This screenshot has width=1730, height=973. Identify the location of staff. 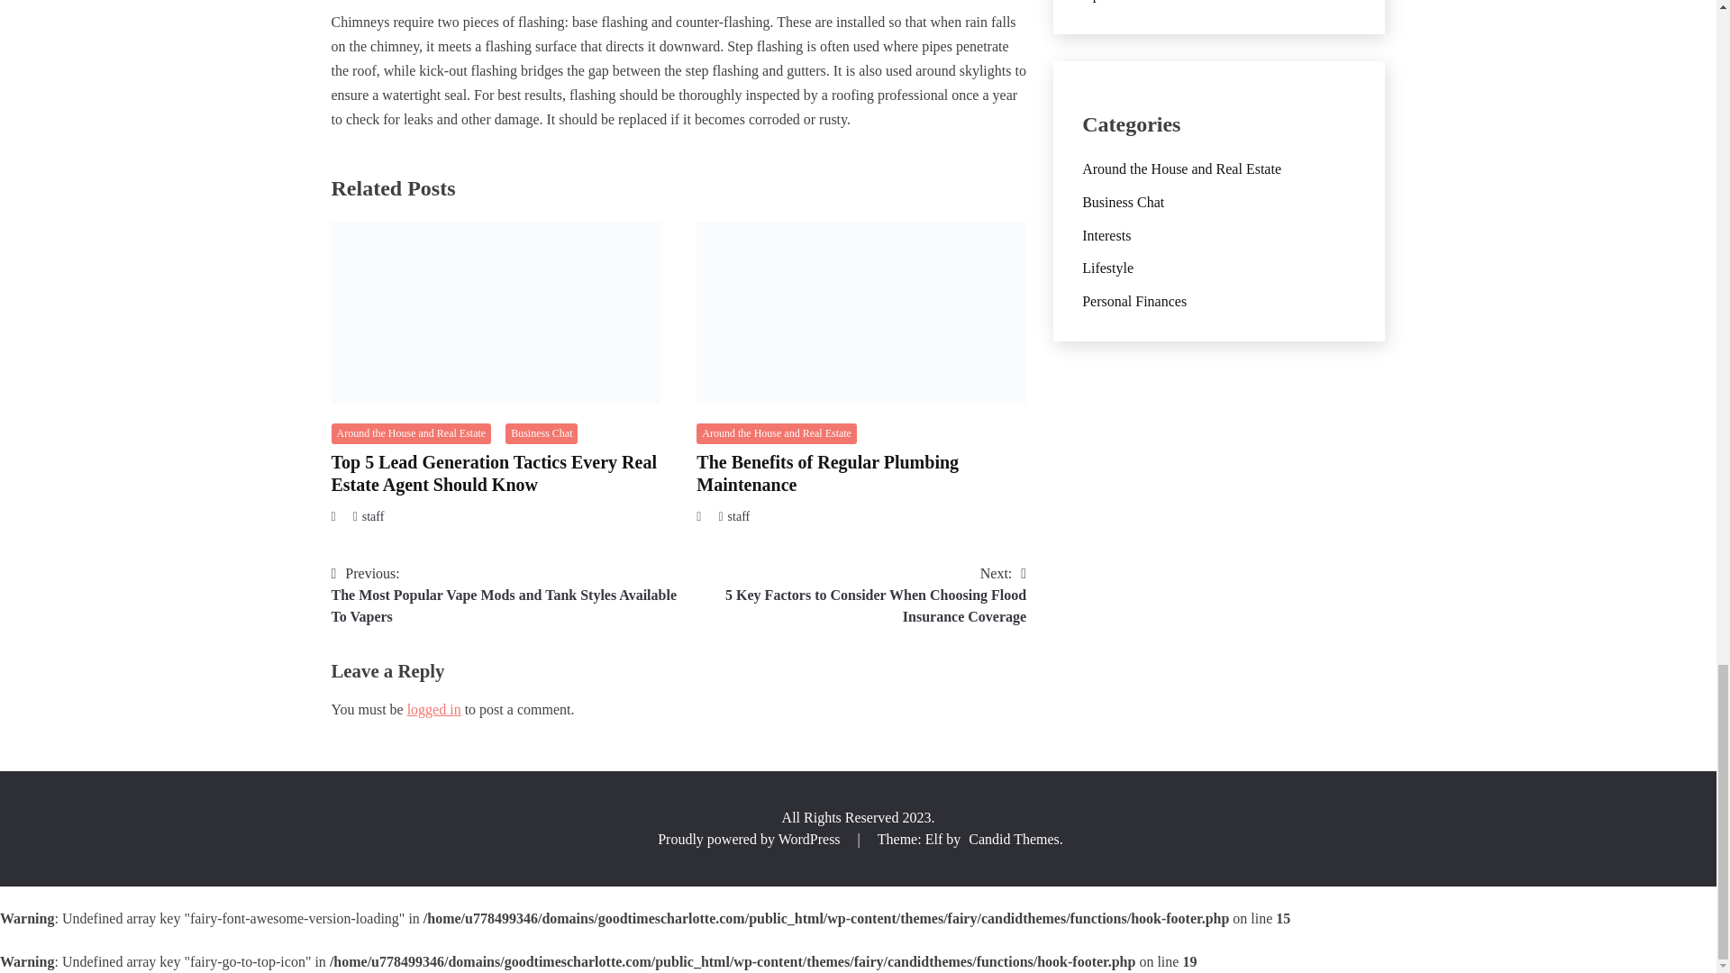
(739, 516).